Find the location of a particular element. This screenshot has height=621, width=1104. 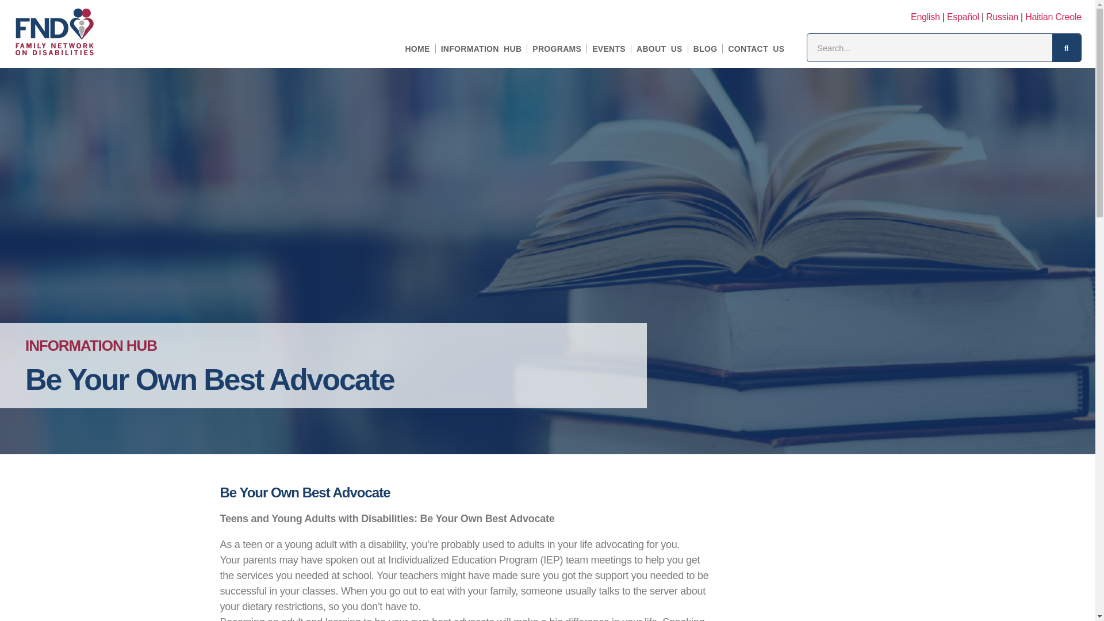

CONTACT US is located at coordinates (756, 48).